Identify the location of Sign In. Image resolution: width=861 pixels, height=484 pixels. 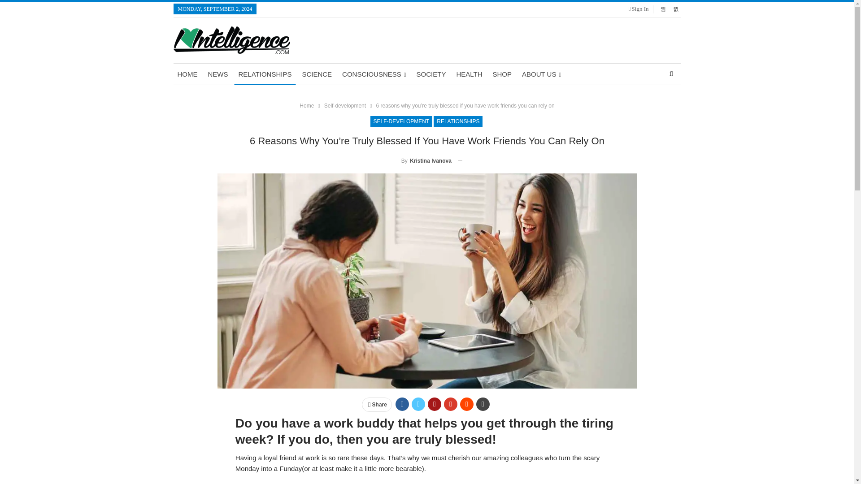
(640, 9).